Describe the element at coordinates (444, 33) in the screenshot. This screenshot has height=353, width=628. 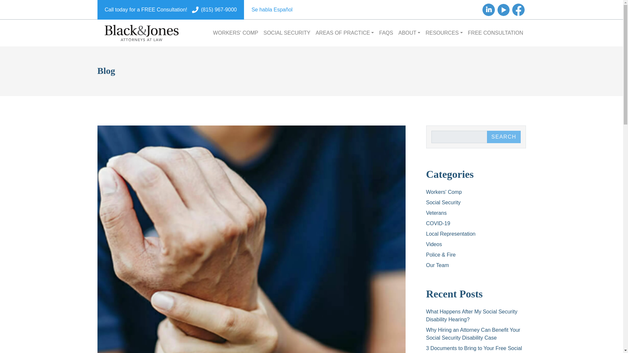
I see `RESOURCES` at that location.